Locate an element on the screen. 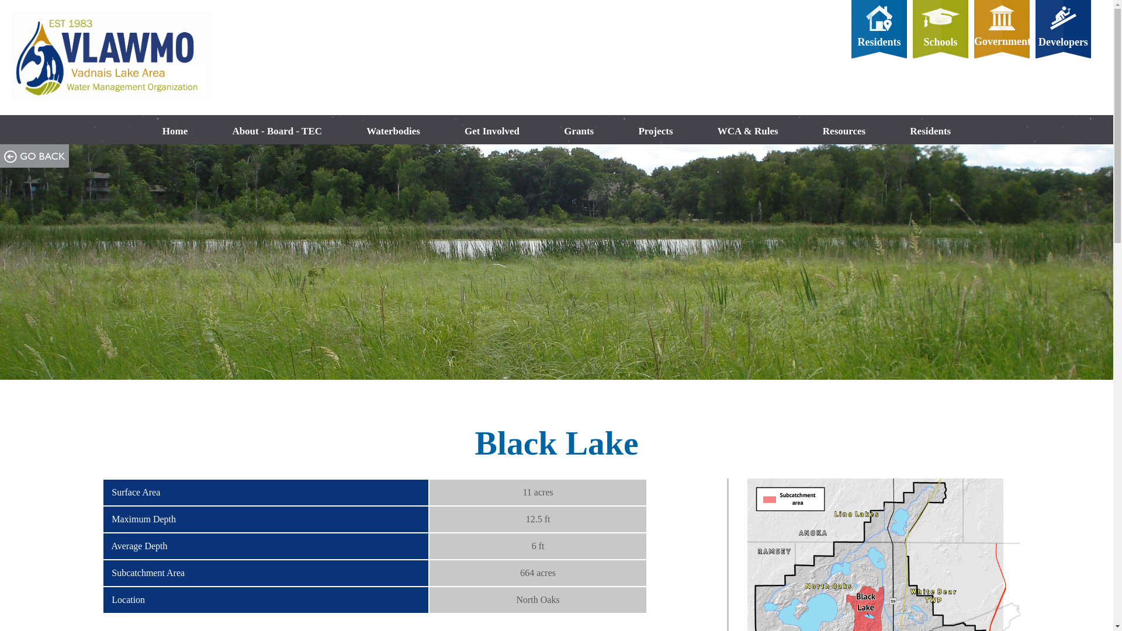 This screenshot has width=1122, height=631. Home is located at coordinates (175, 130).